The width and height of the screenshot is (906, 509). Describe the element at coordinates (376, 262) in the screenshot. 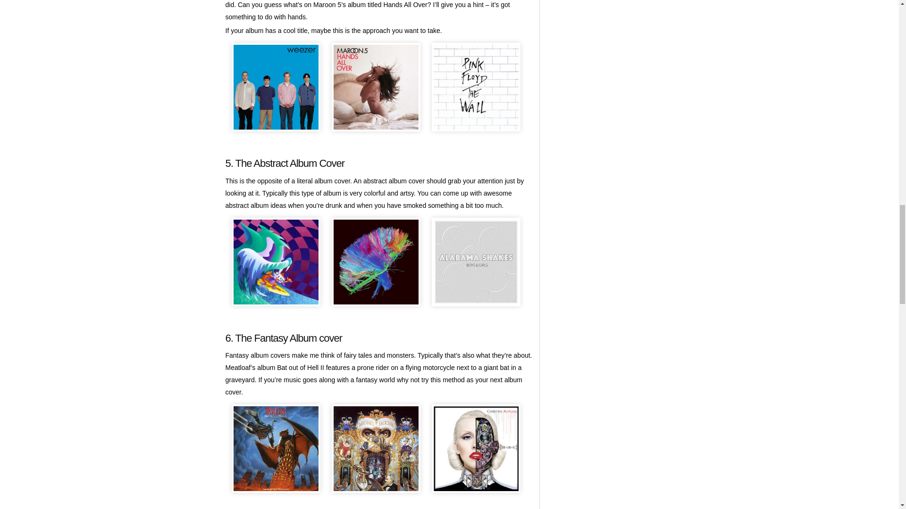

I see `Muse` at that location.